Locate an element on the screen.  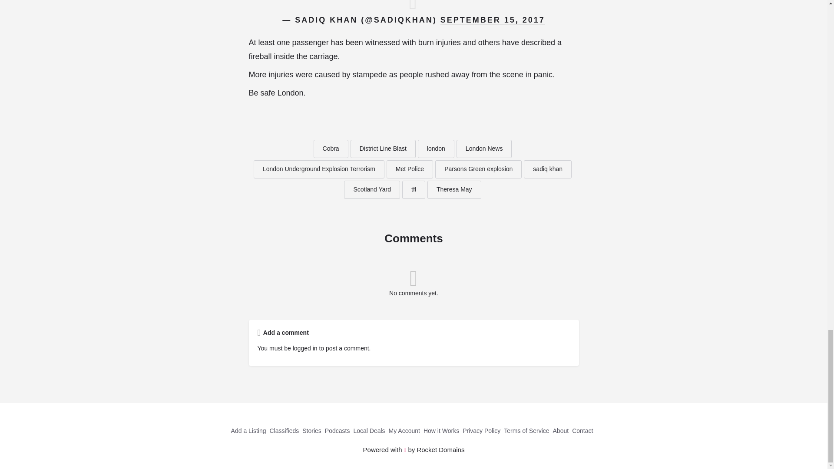
sadiq khan is located at coordinates (547, 169).